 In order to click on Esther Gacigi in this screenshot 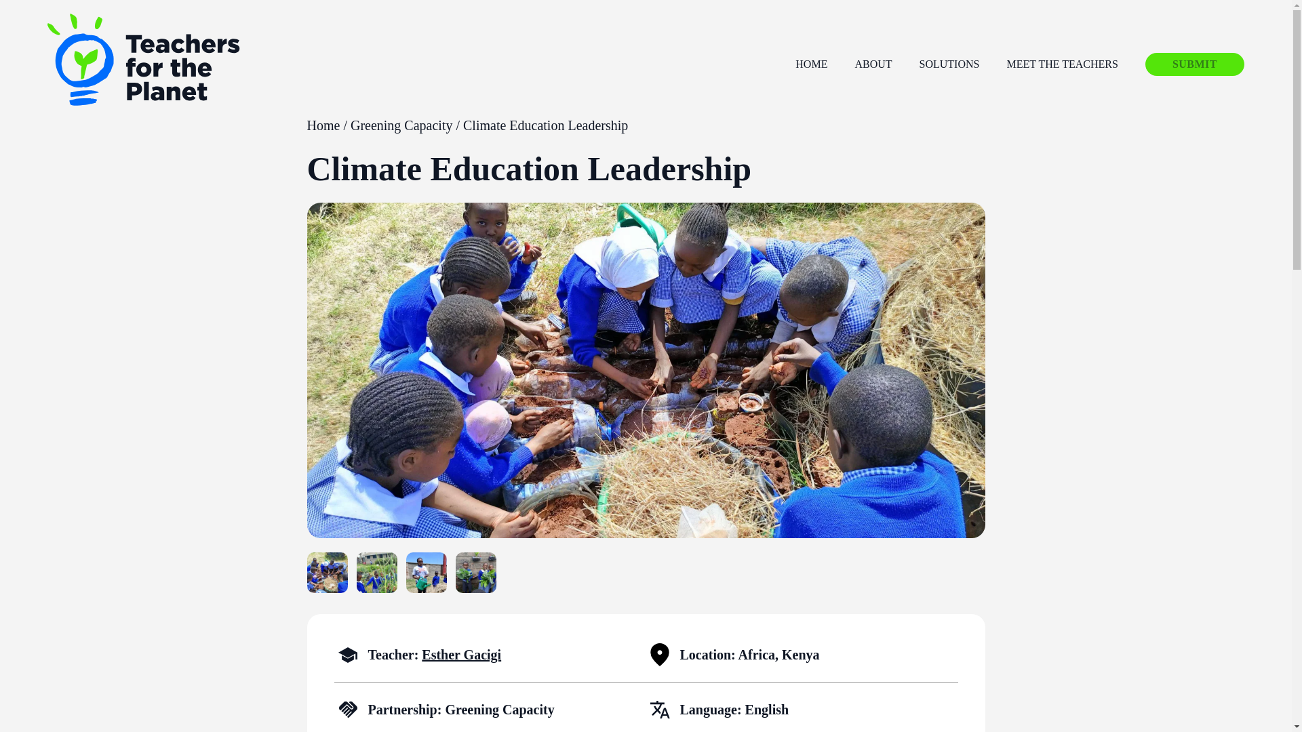, I will do `click(461, 655)`.